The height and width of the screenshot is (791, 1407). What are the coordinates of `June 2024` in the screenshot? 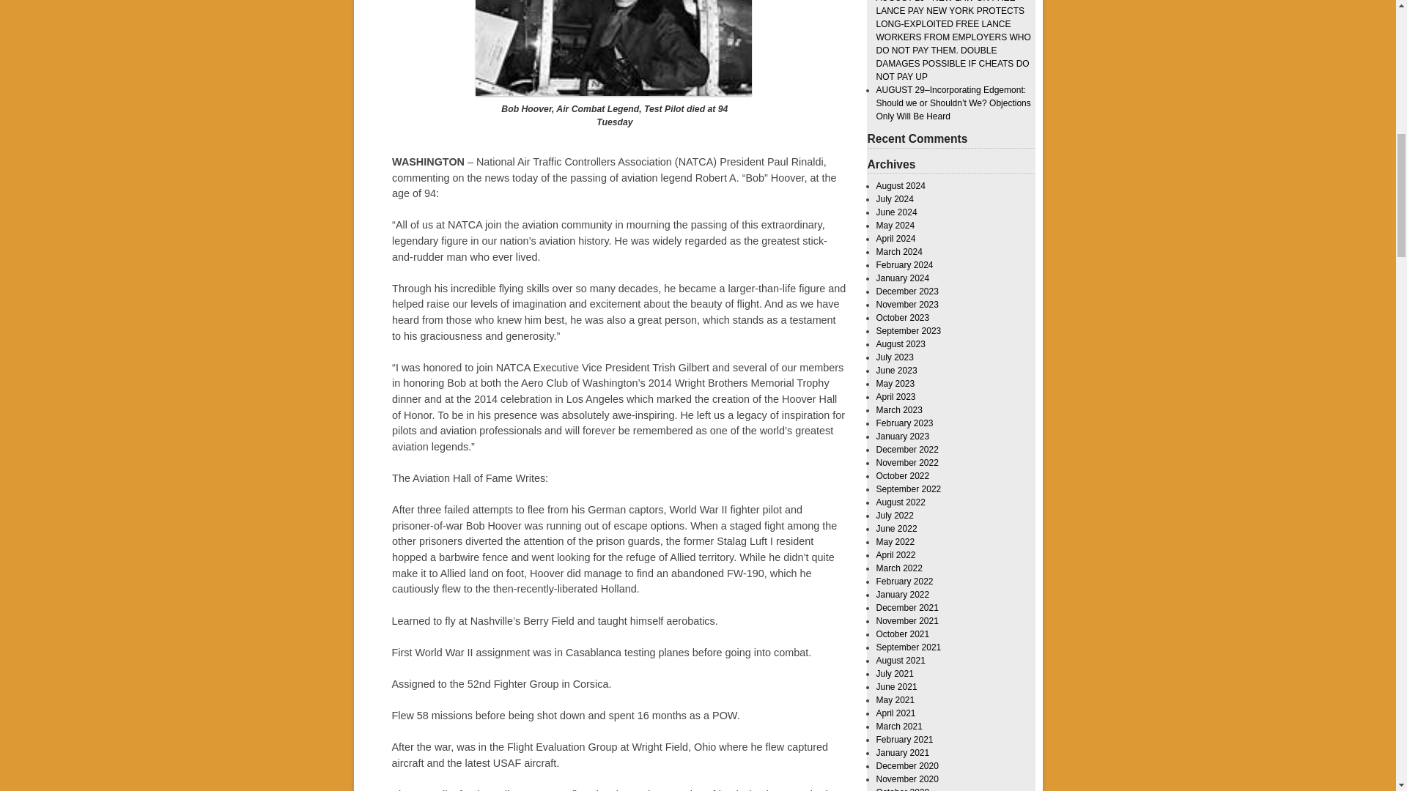 It's located at (897, 212).